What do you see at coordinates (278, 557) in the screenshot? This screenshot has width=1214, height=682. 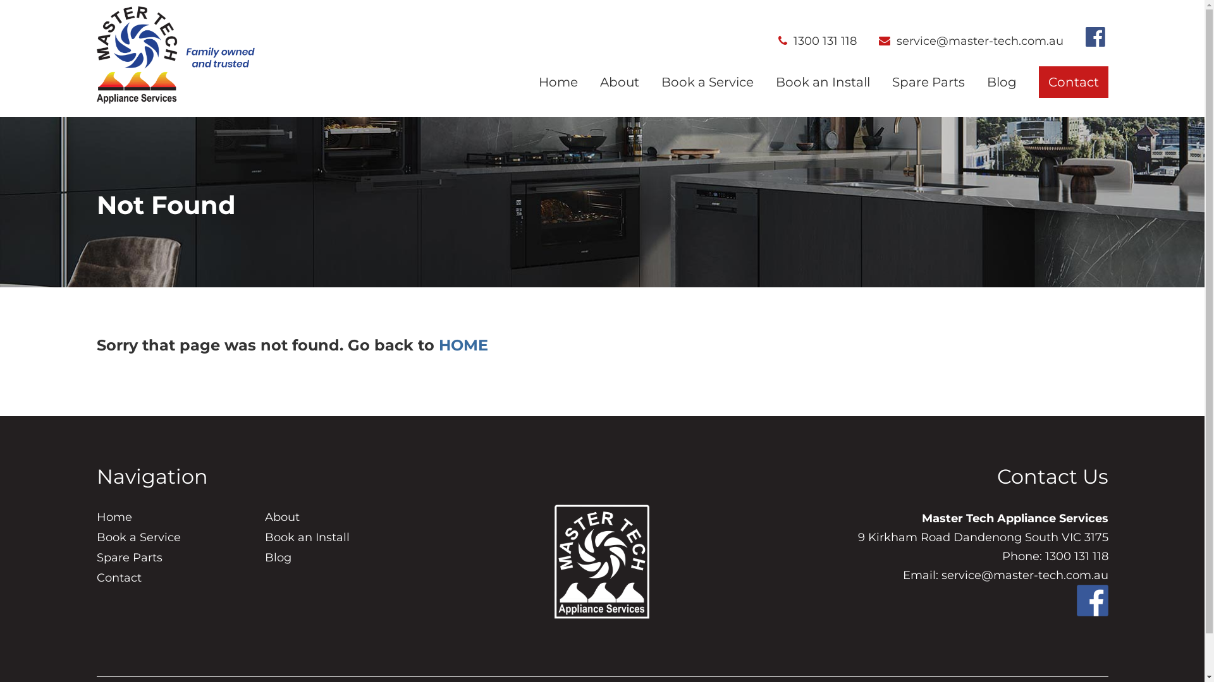 I see `Blog` at bounding box center [278, 557].